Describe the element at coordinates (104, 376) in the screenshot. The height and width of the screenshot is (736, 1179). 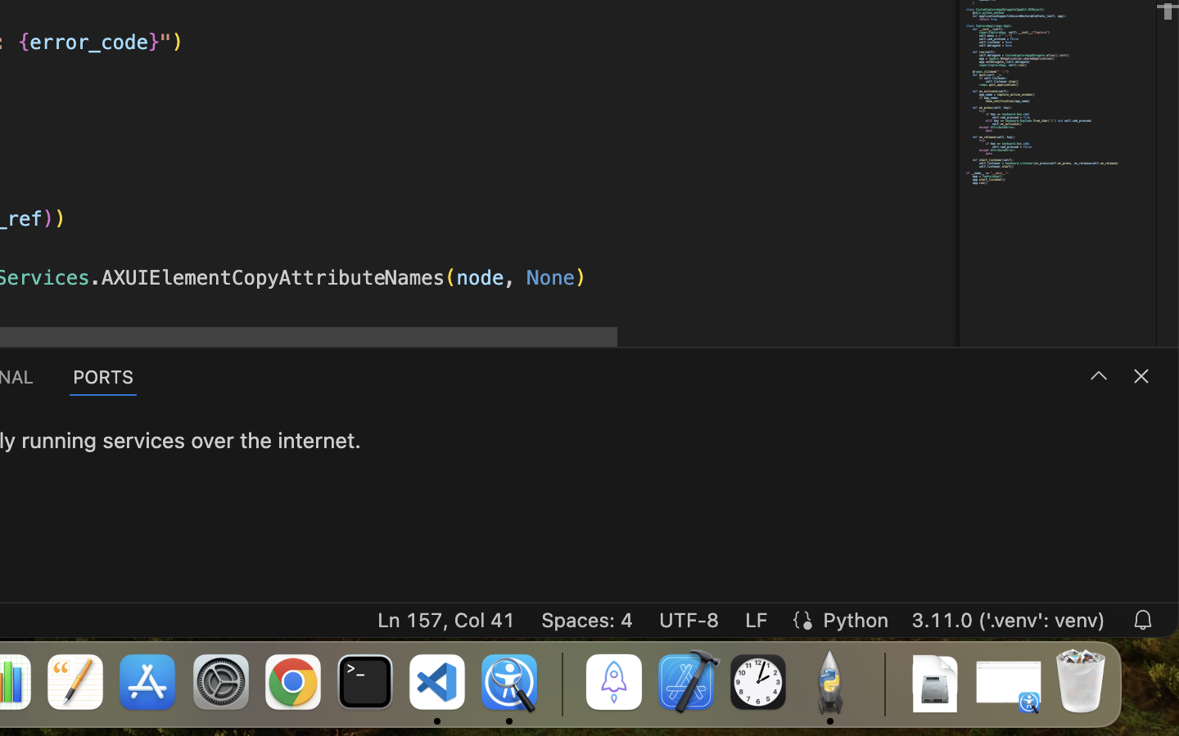
I see `1 PORTS` at that location.